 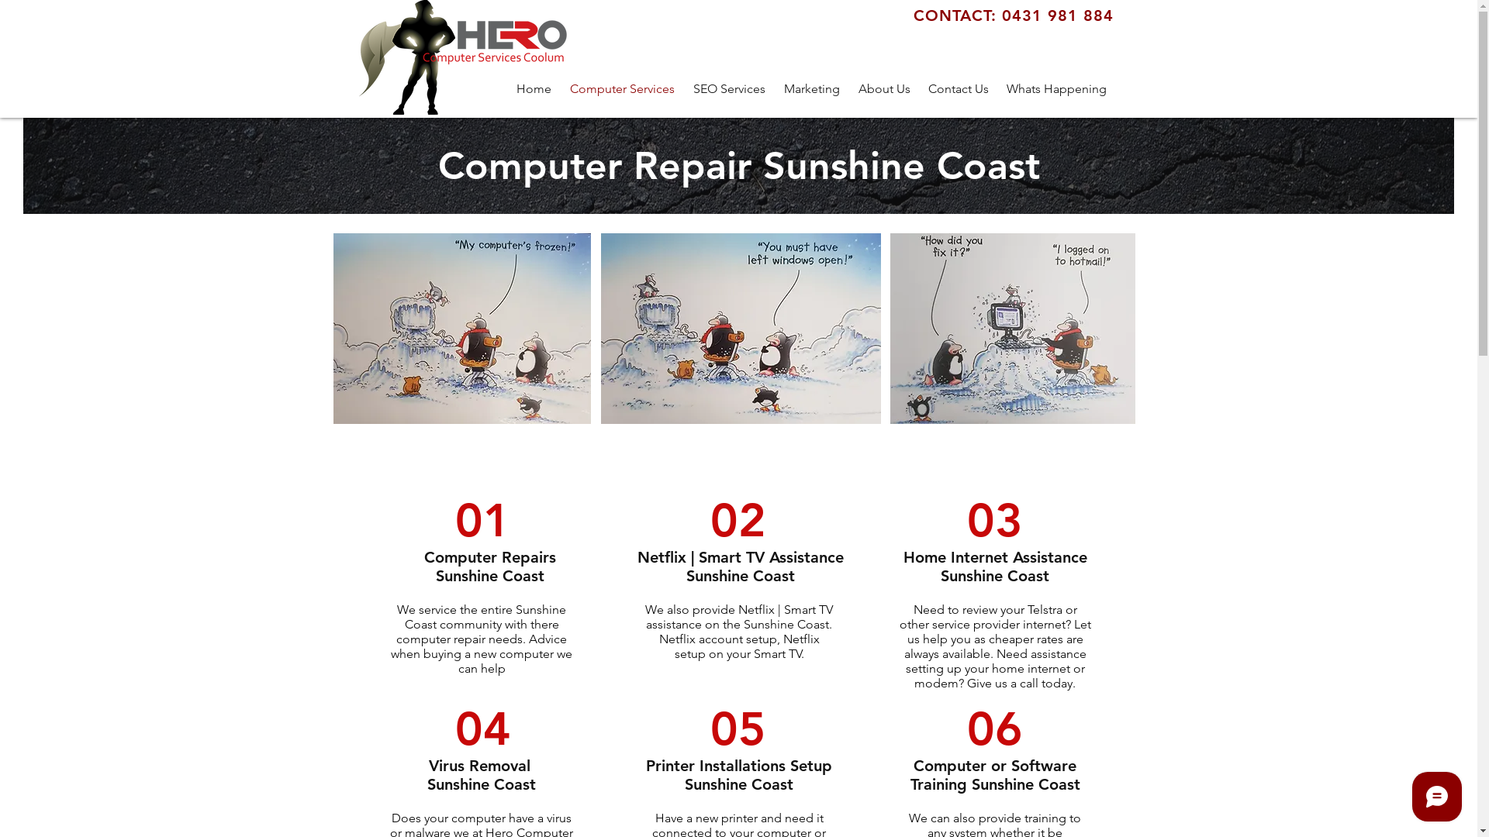 What do you see at coordinates (884, 88) in the screenshot?
I see `About Us` at bounding box center [884, 88].